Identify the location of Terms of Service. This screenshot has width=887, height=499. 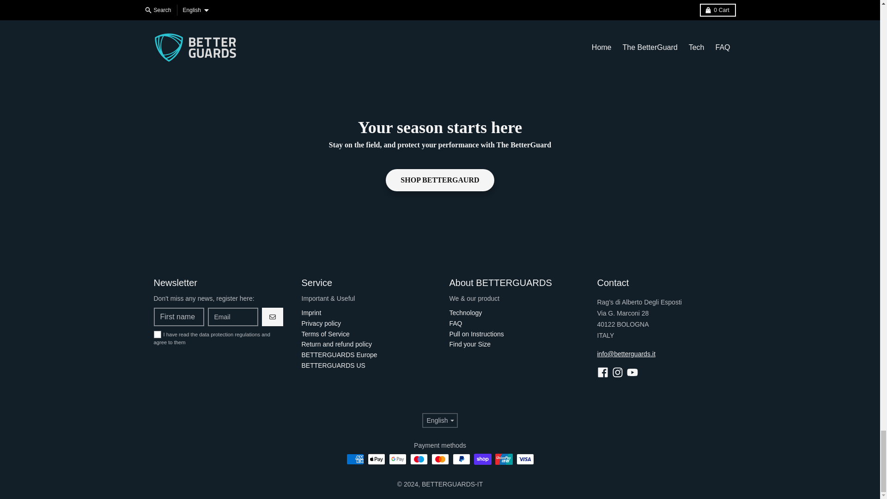
(325, 334).